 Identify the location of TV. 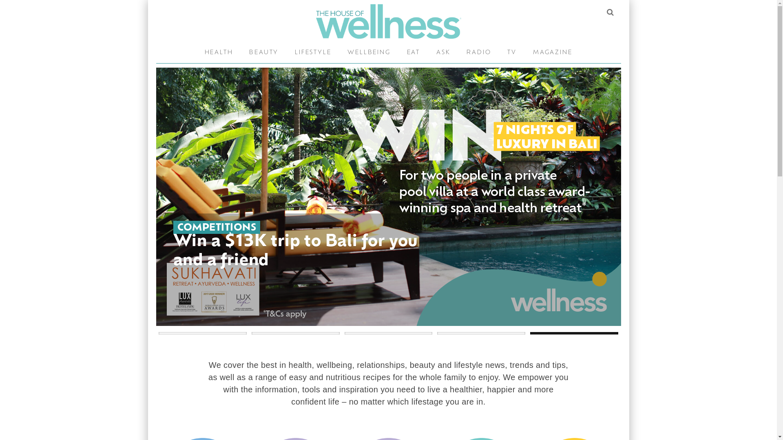
(512, 53).